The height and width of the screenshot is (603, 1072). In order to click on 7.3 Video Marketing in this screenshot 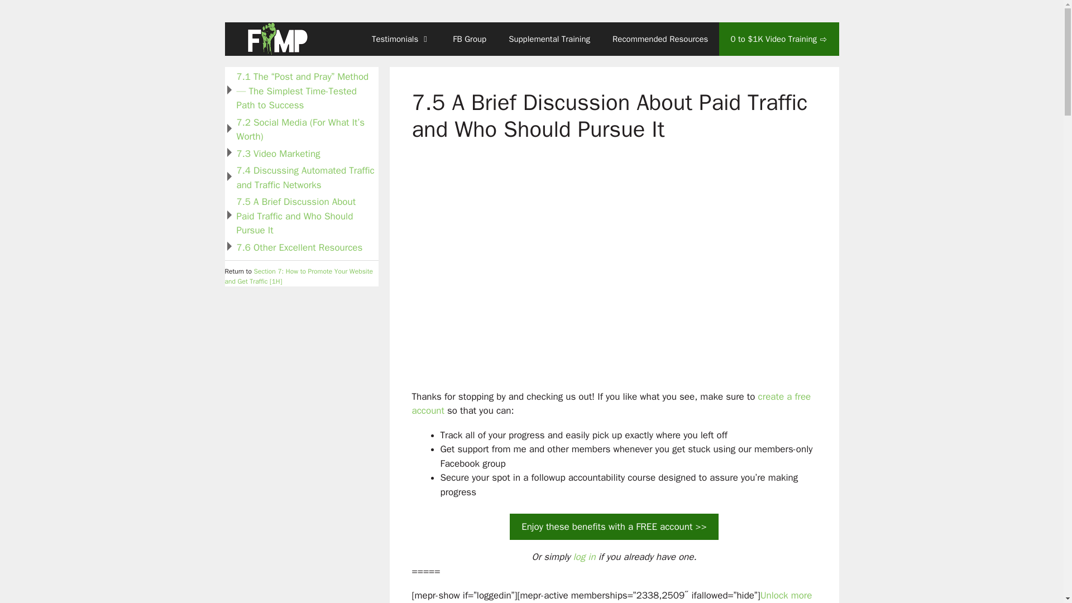, I will do `click(279, 153)`.